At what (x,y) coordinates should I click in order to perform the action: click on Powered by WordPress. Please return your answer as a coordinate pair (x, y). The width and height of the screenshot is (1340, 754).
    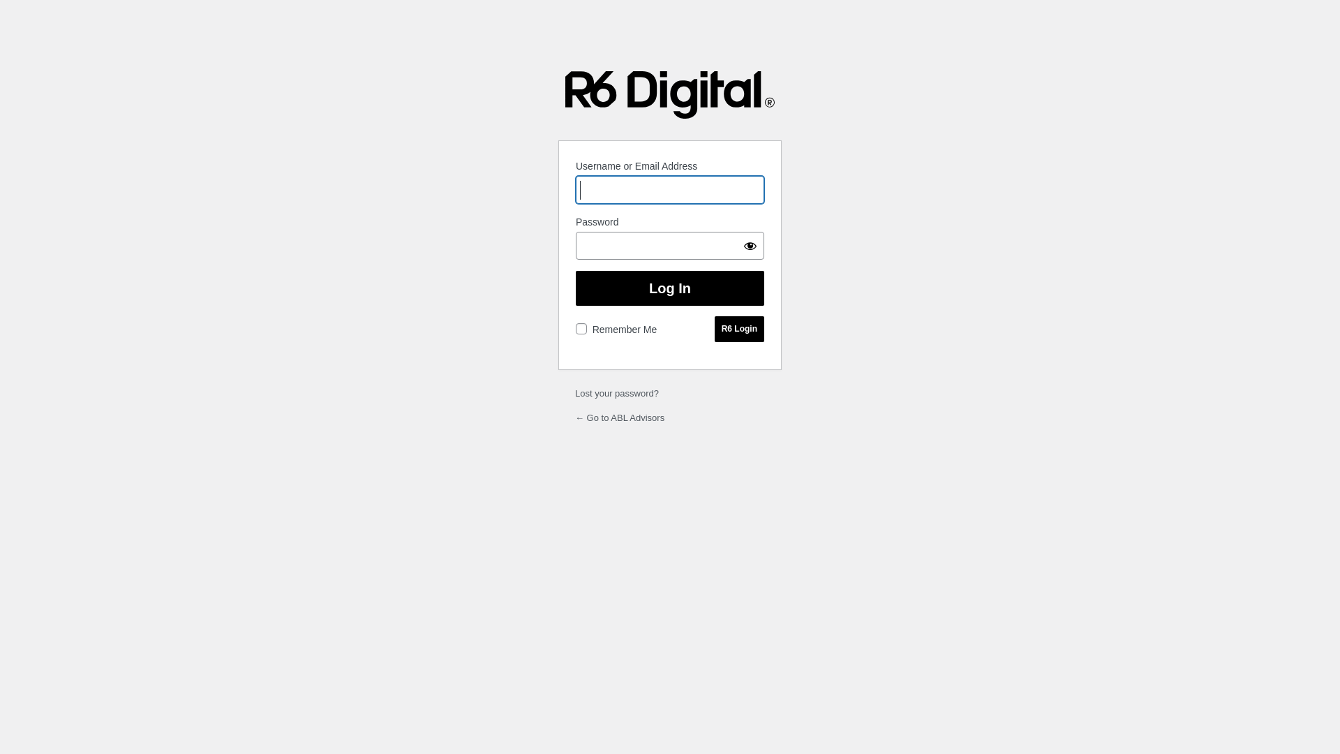
    Looking at the image, I should click on (670, 95).